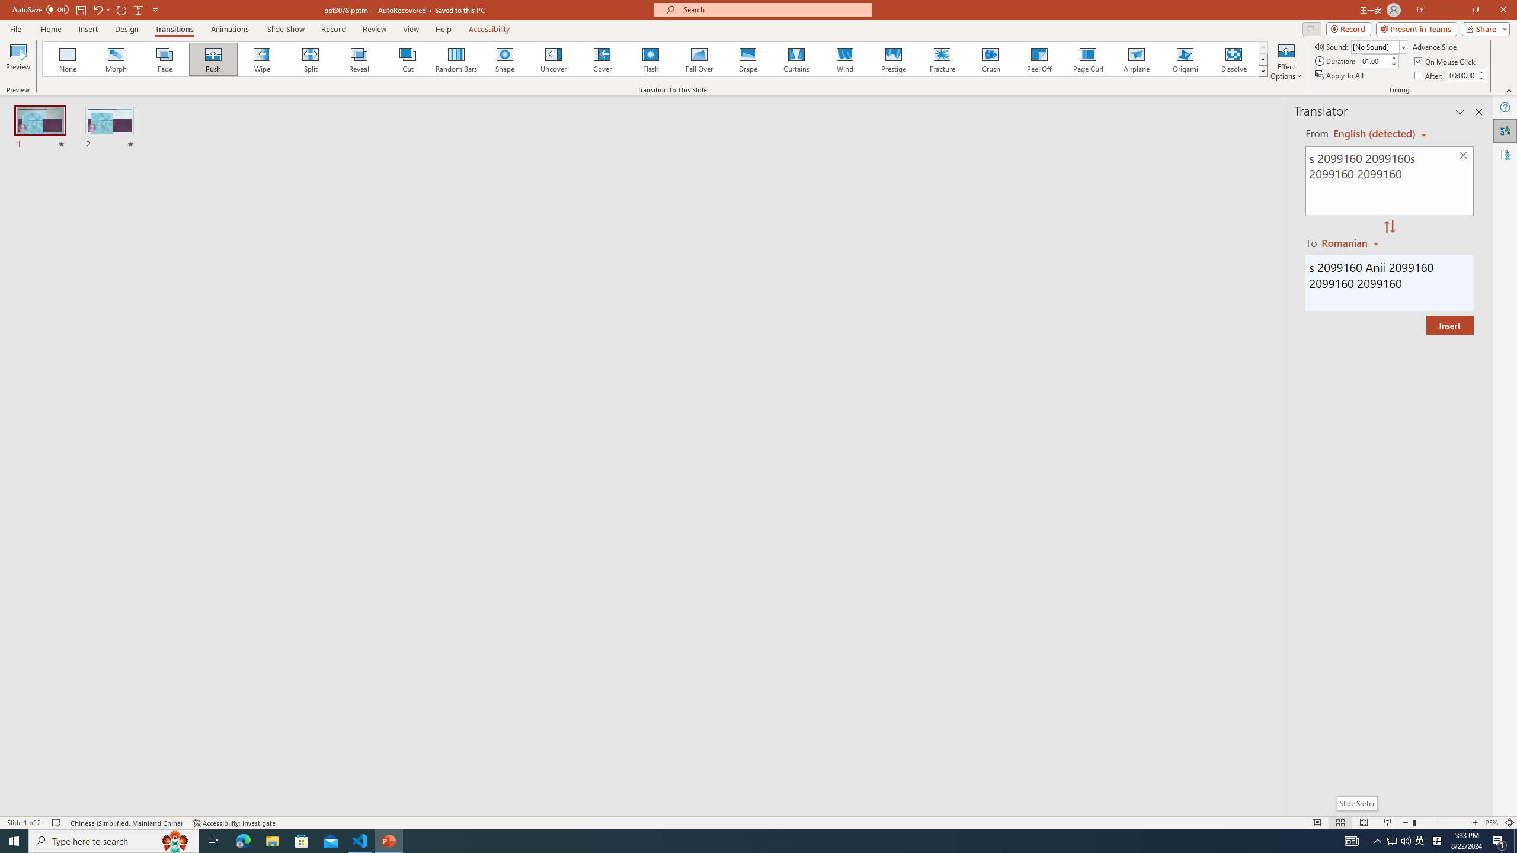  I want to click on Reveal, so click(359, 59).